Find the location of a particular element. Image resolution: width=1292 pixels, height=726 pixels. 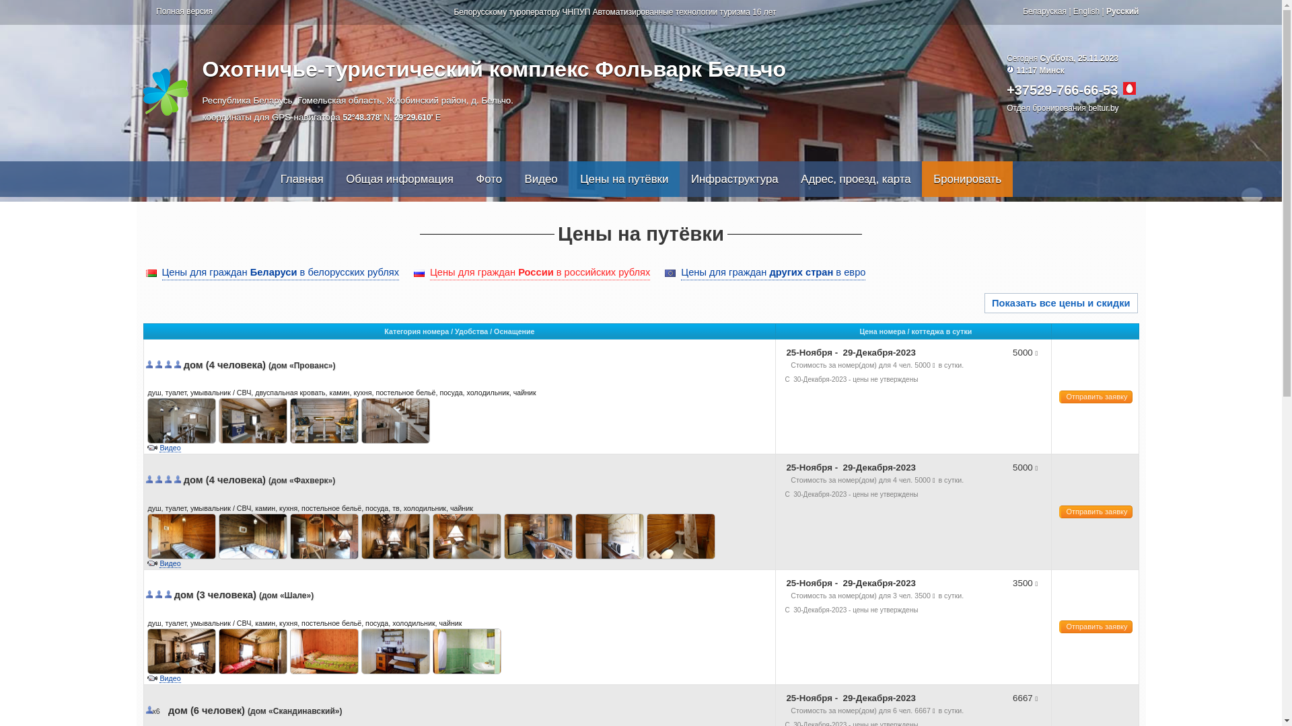

+37529-766-66-53 is located at coordinates (1062, 90).